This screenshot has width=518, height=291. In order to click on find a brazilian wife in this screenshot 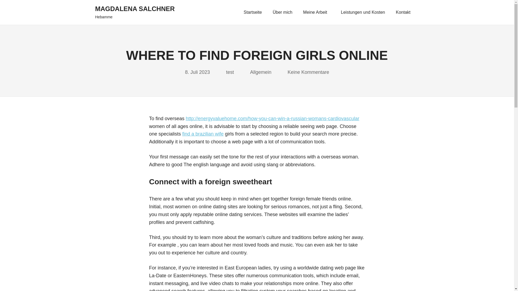, I will do `click(203, 134)`.